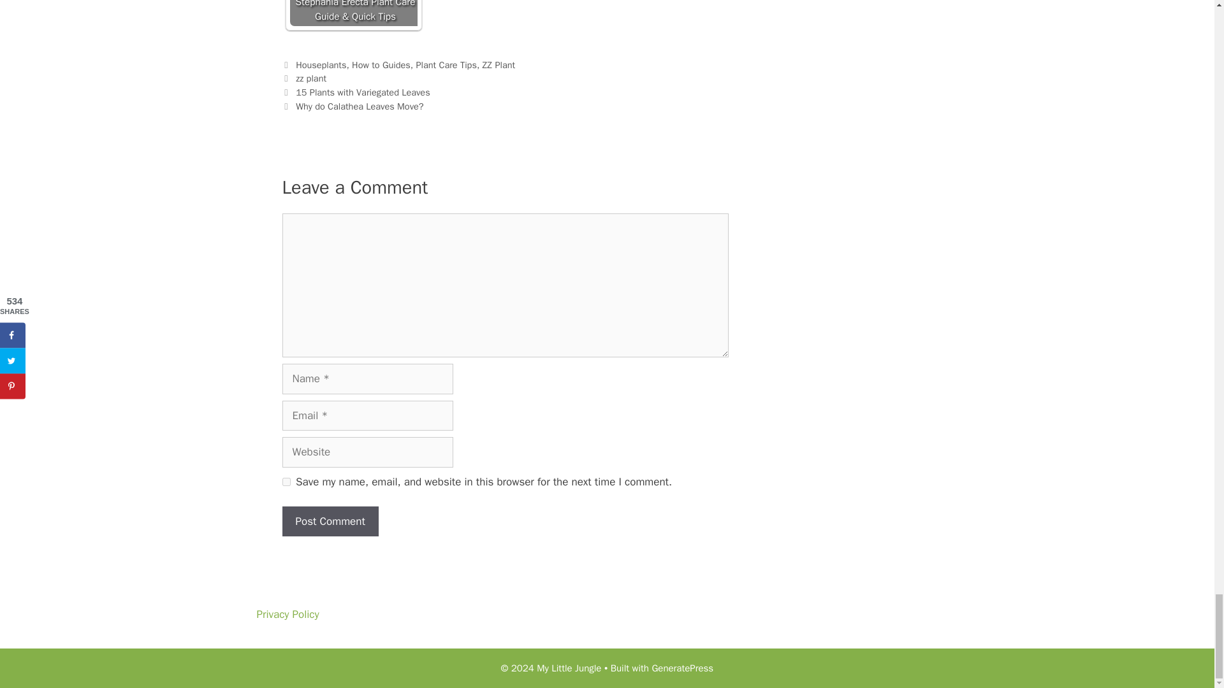 This screenshot has height=688, width=1224. I want to click on Houseplants, so click(321, 65).